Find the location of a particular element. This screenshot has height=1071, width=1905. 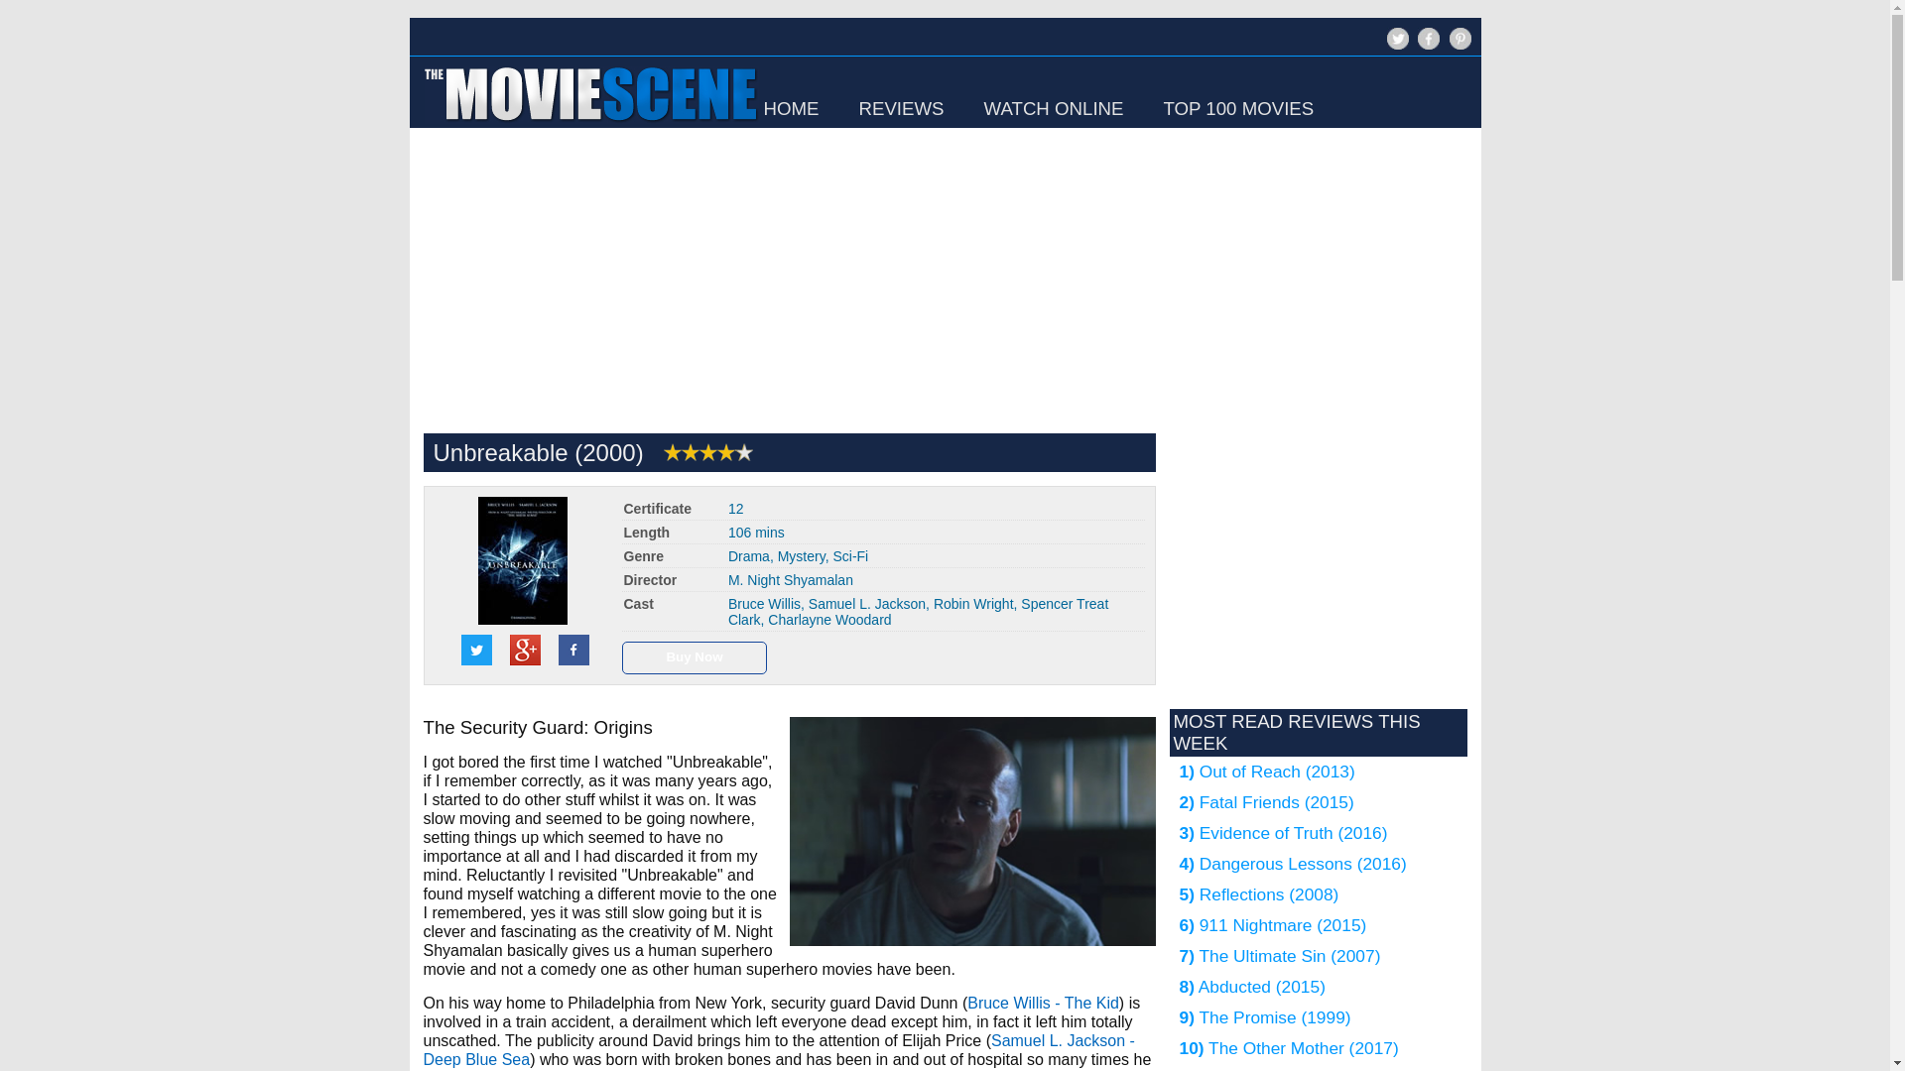

Share on Twitter is located at coordinates (476, 650).